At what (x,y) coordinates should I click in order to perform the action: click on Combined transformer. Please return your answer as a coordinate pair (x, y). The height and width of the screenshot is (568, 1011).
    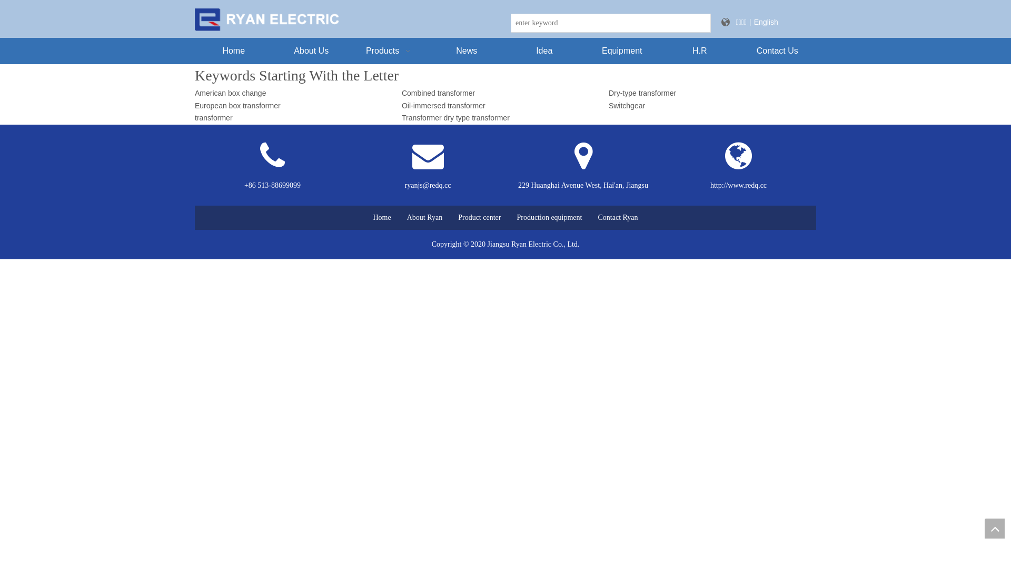
    Looking at the image, I should click on (438, 93).